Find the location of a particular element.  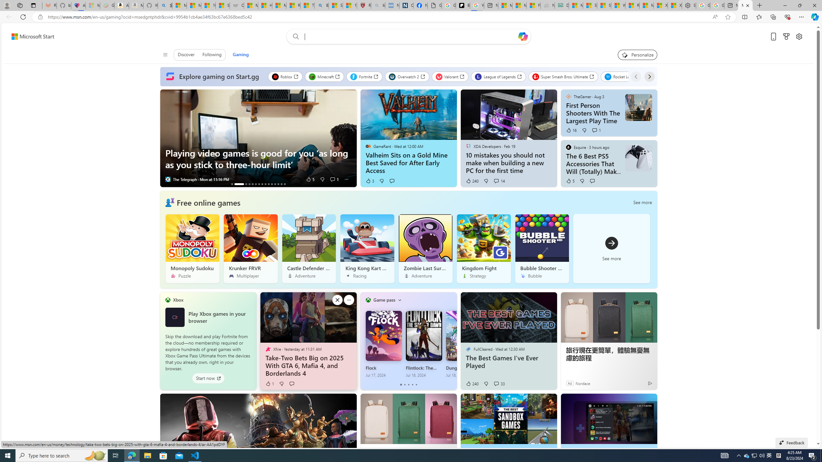

New tab is located at coordinates (731, 5).